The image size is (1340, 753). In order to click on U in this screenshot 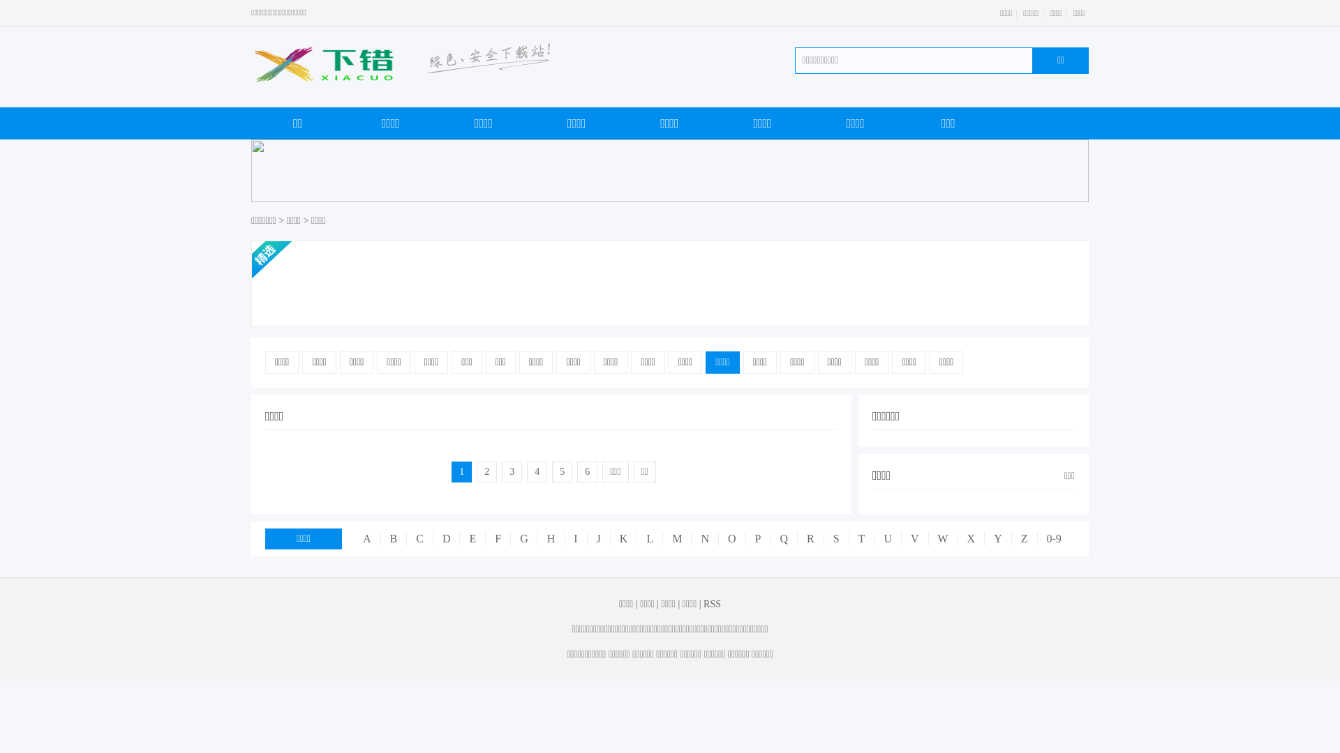, I will do `click(888, 539)`.